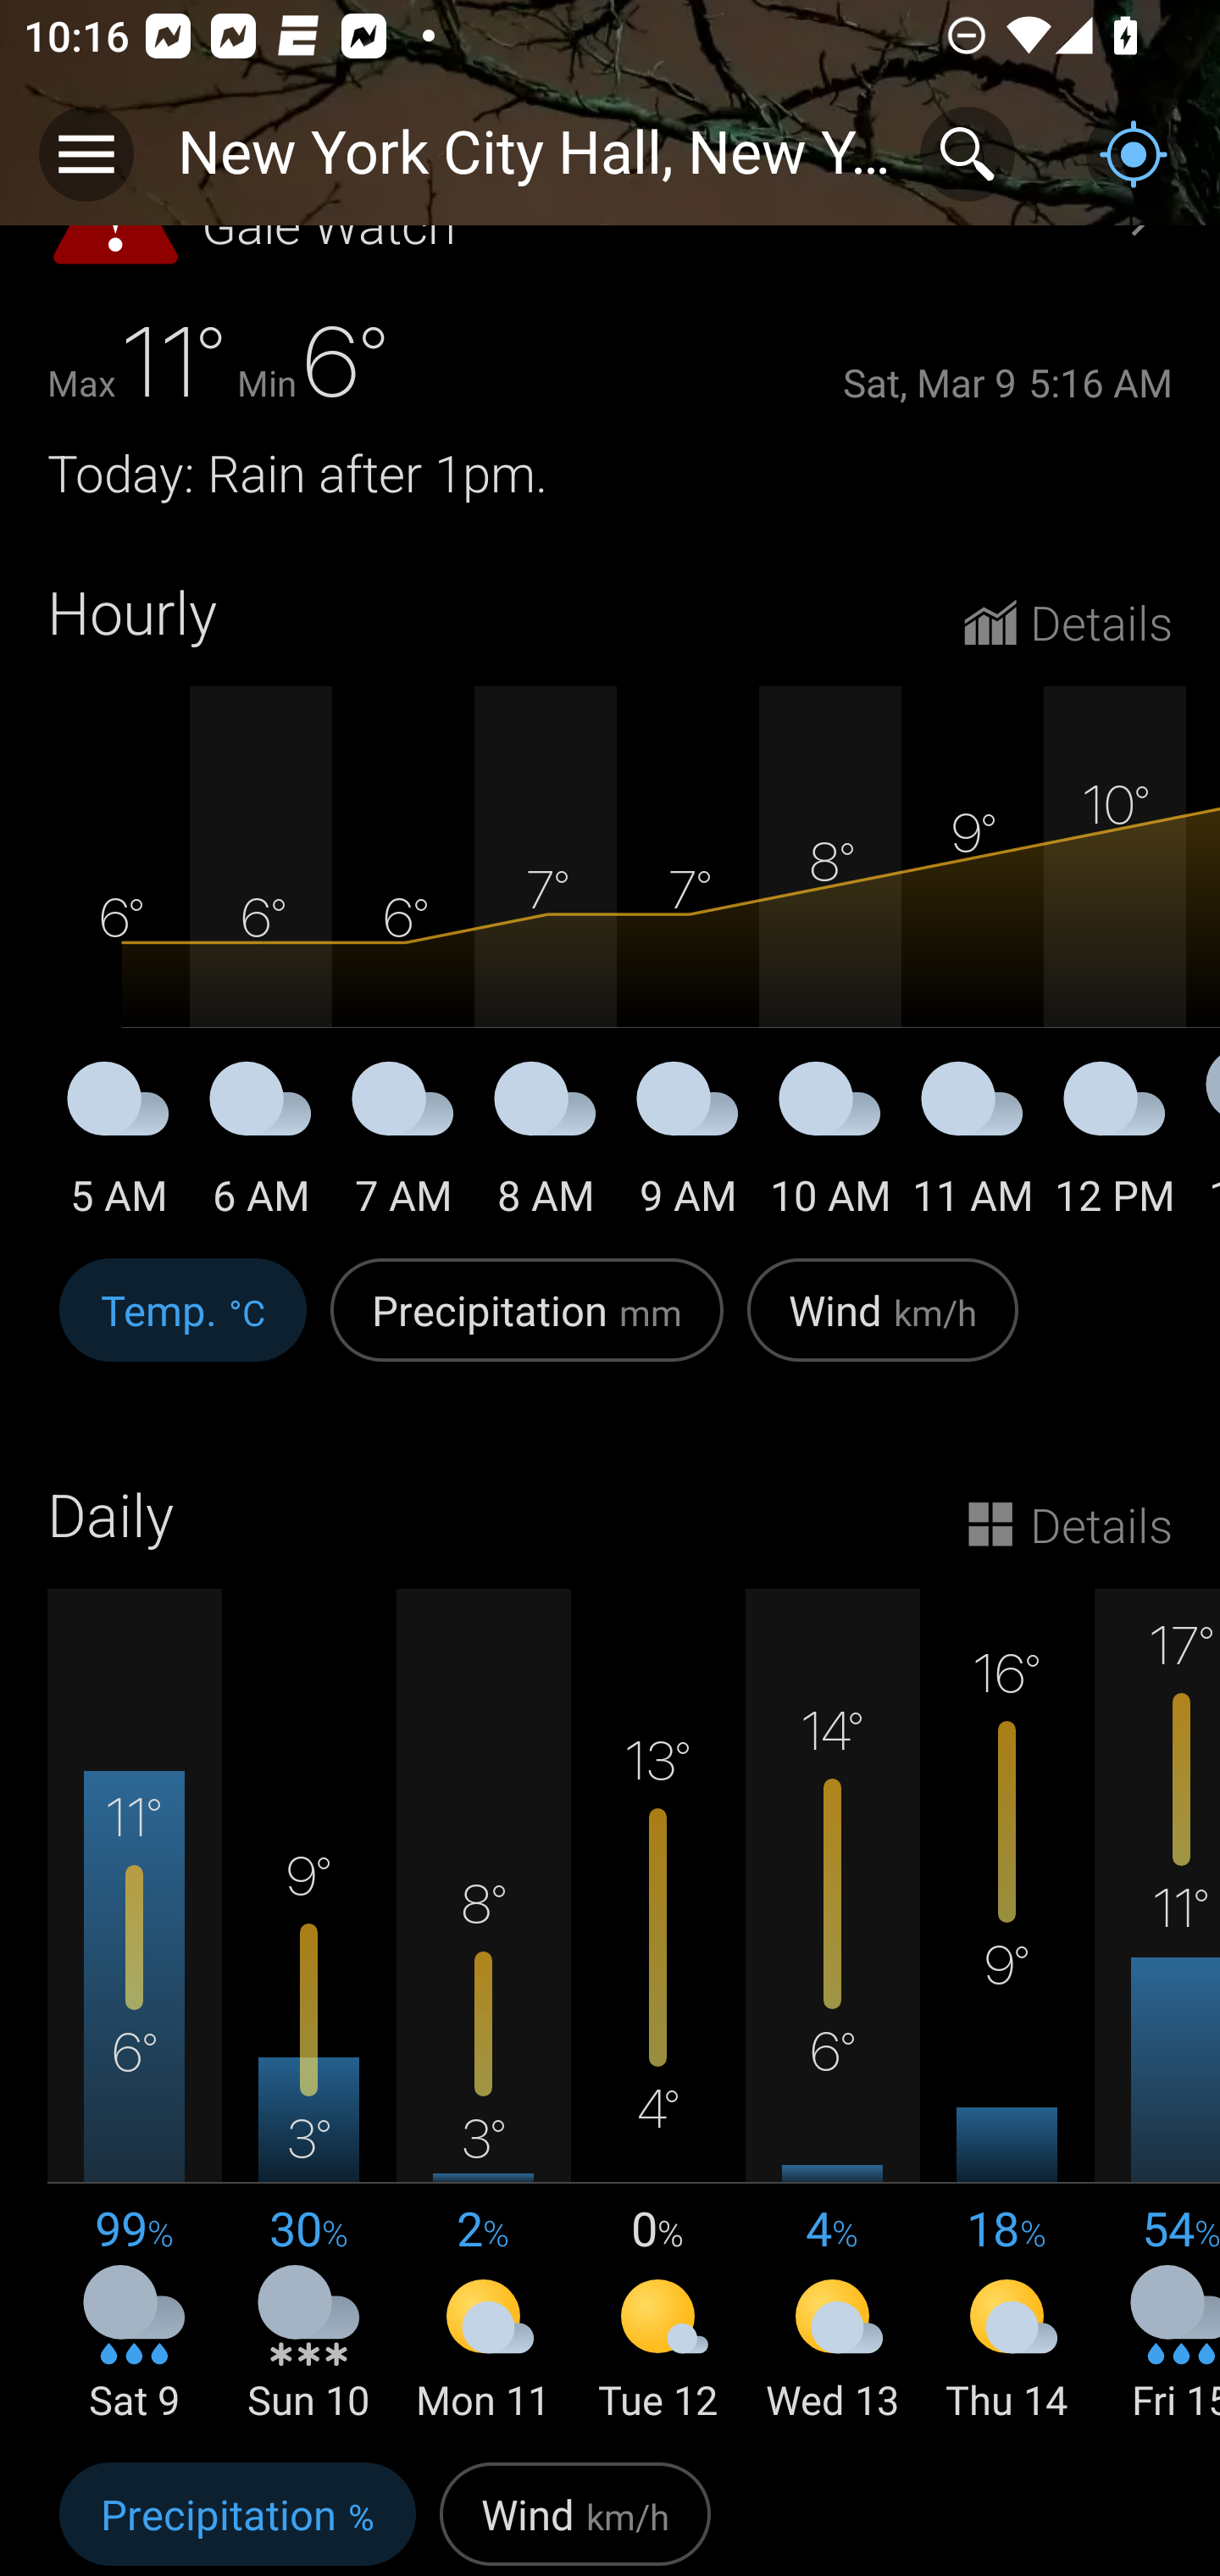  Describe the element at coordinates (574, 2513) in the screenshot. I see `Wind km/h` at that location.